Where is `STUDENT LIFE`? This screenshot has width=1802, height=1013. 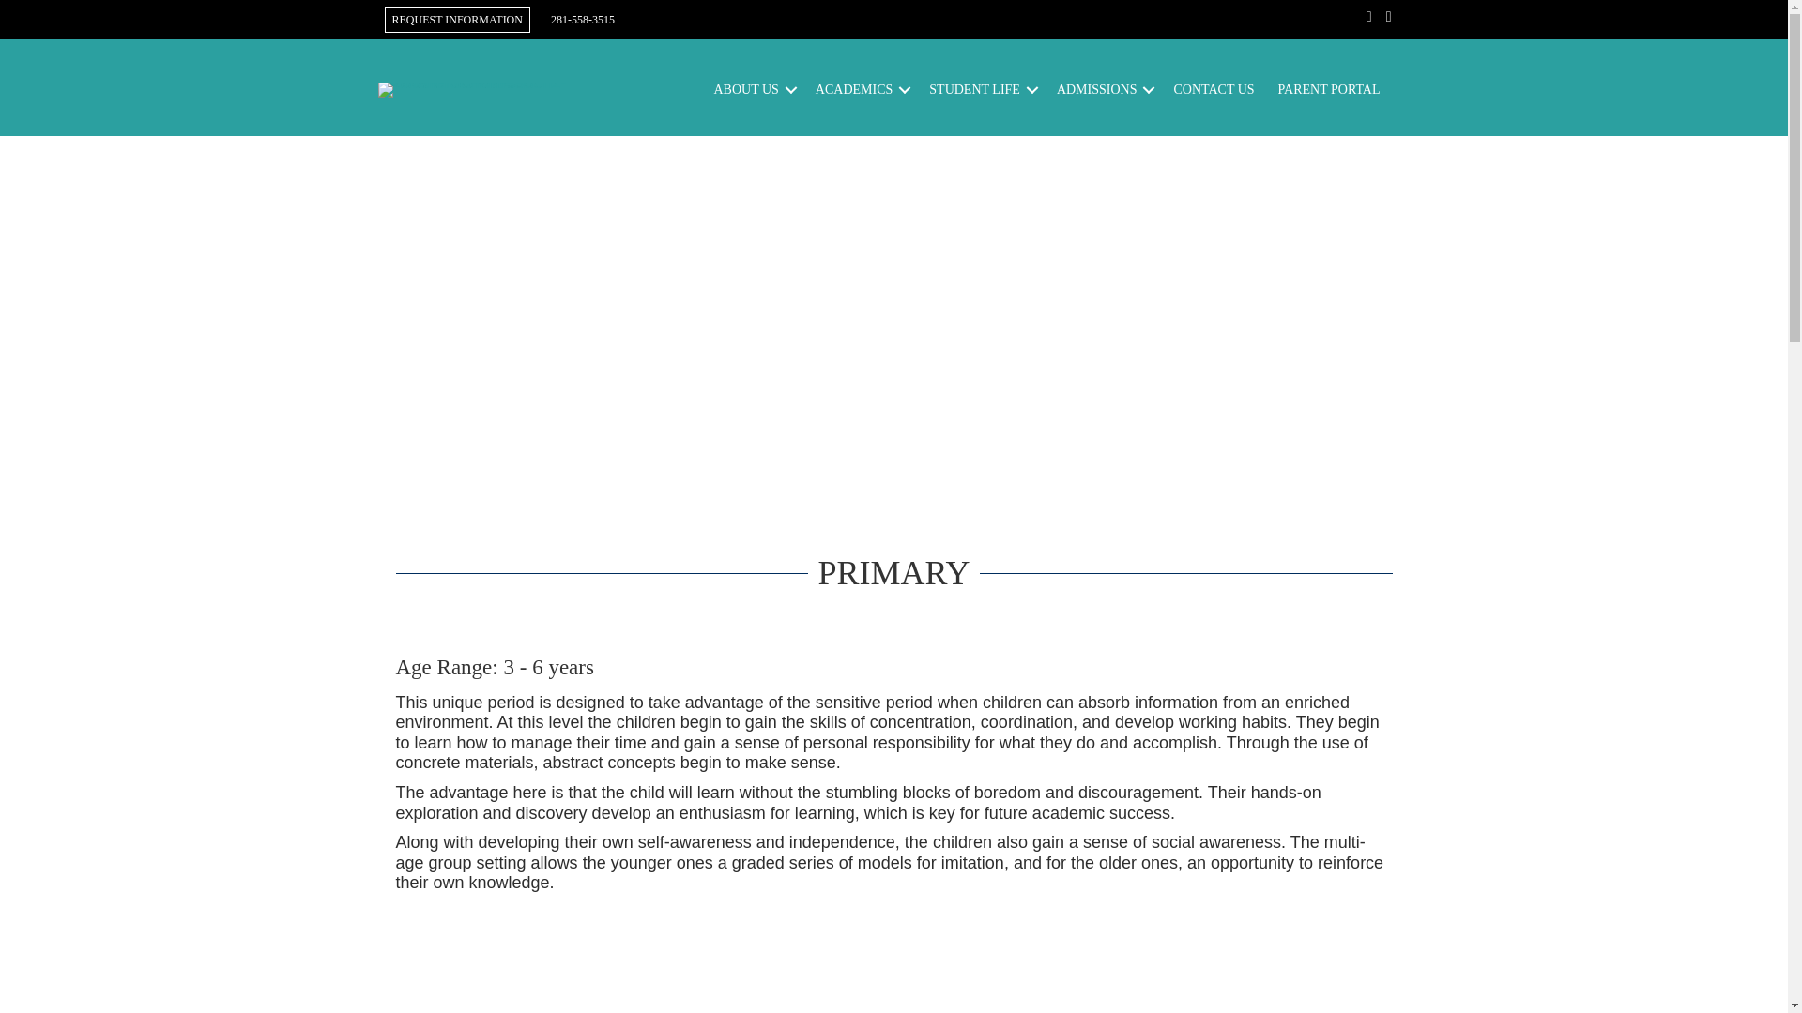 STUDENT LIFE is located at coordinates (981, 89).